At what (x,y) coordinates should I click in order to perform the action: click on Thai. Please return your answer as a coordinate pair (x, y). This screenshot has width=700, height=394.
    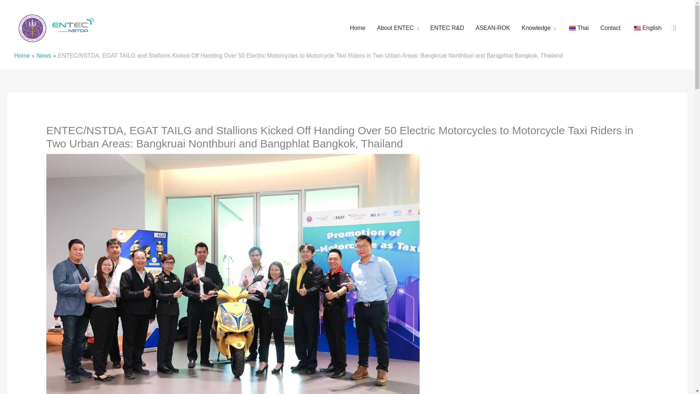
    Looking at the image, I should click on (577, 28).